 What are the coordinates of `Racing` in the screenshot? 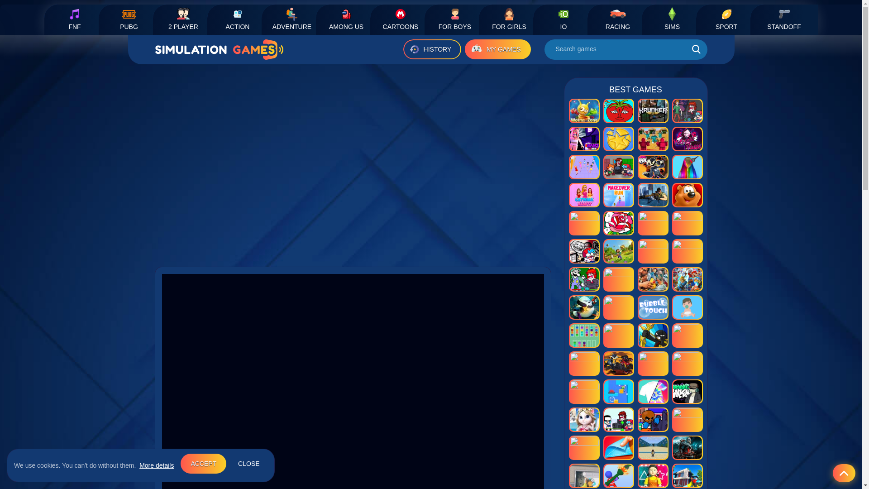 It's located at (621, 19).